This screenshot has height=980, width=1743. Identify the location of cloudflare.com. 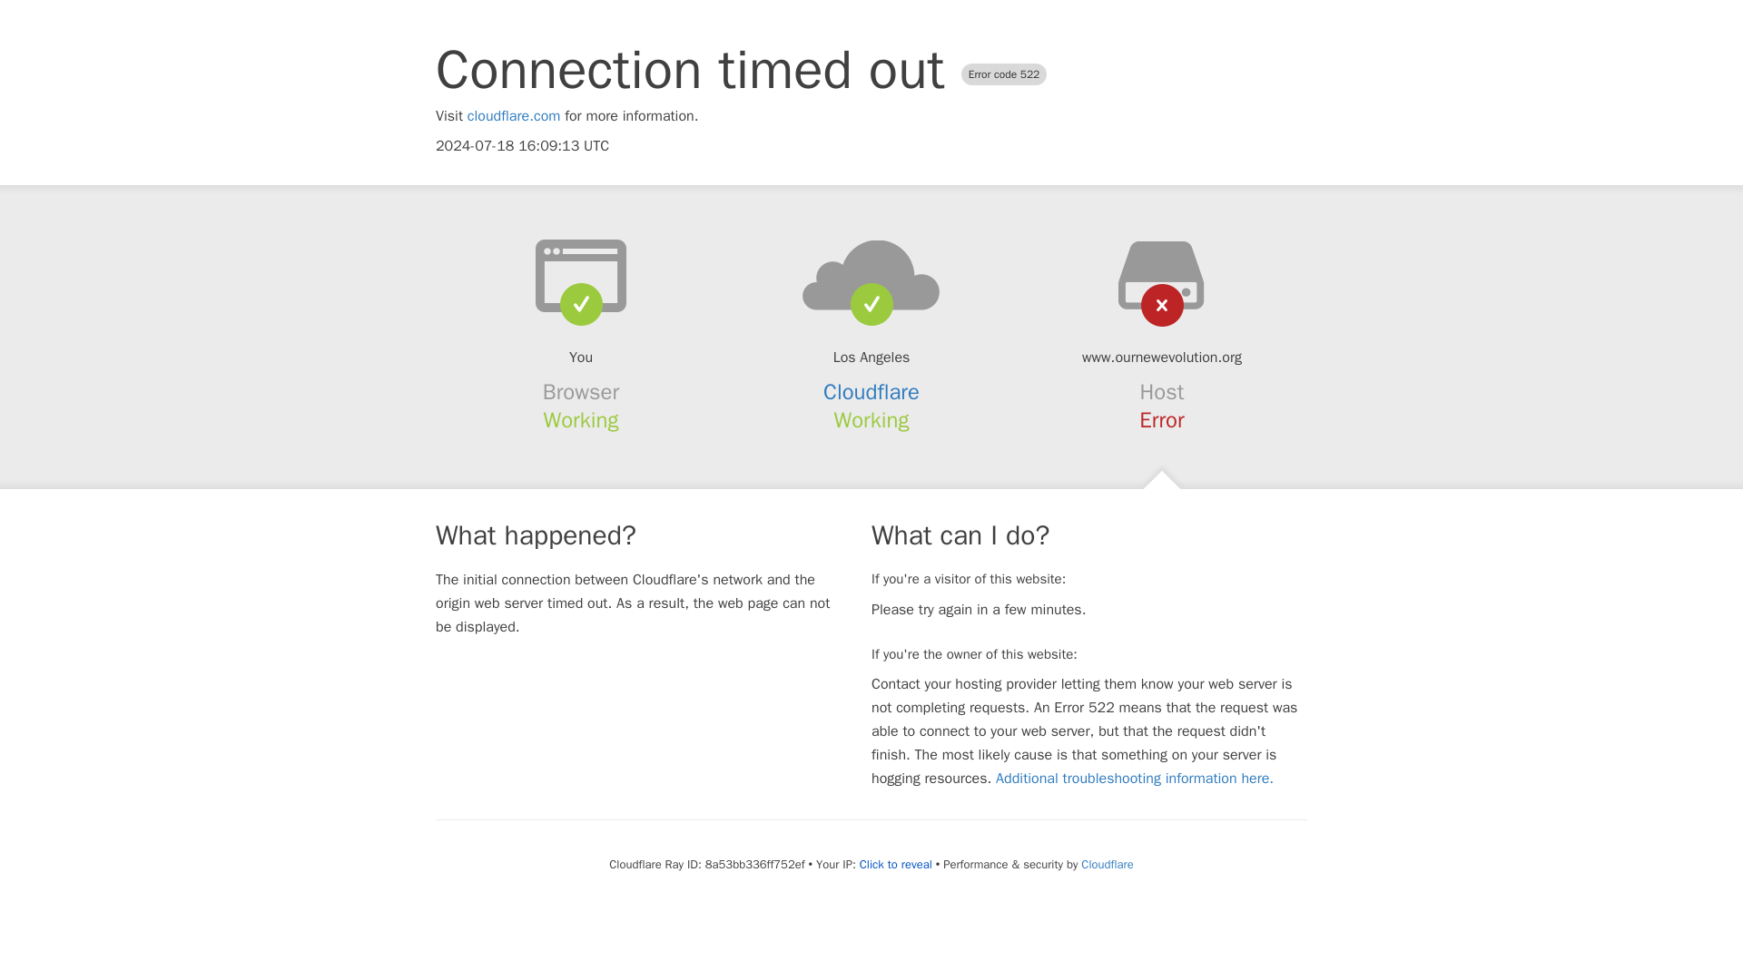
(514, 116).